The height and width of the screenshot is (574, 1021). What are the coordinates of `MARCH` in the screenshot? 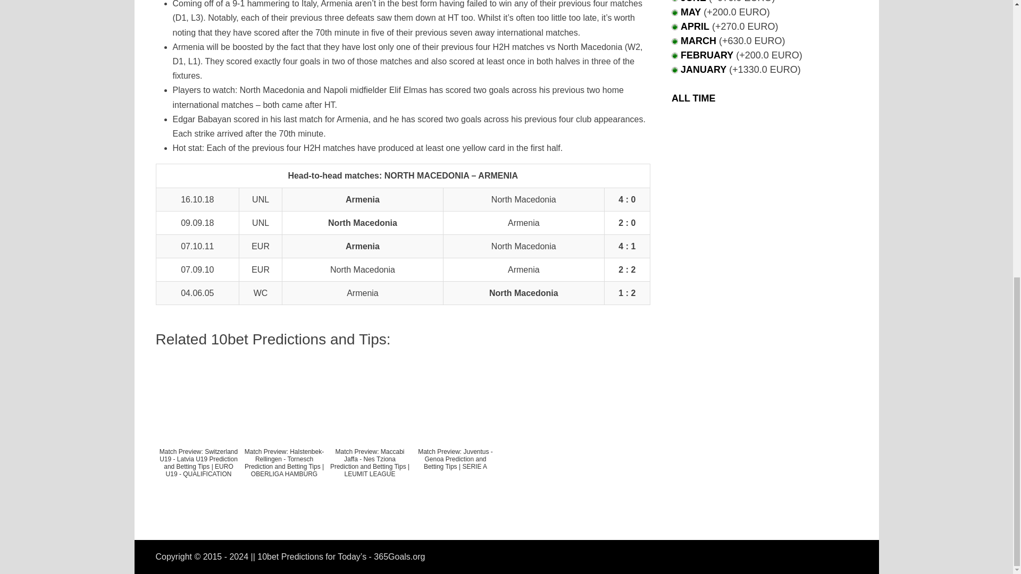 It's located at (699, 40).